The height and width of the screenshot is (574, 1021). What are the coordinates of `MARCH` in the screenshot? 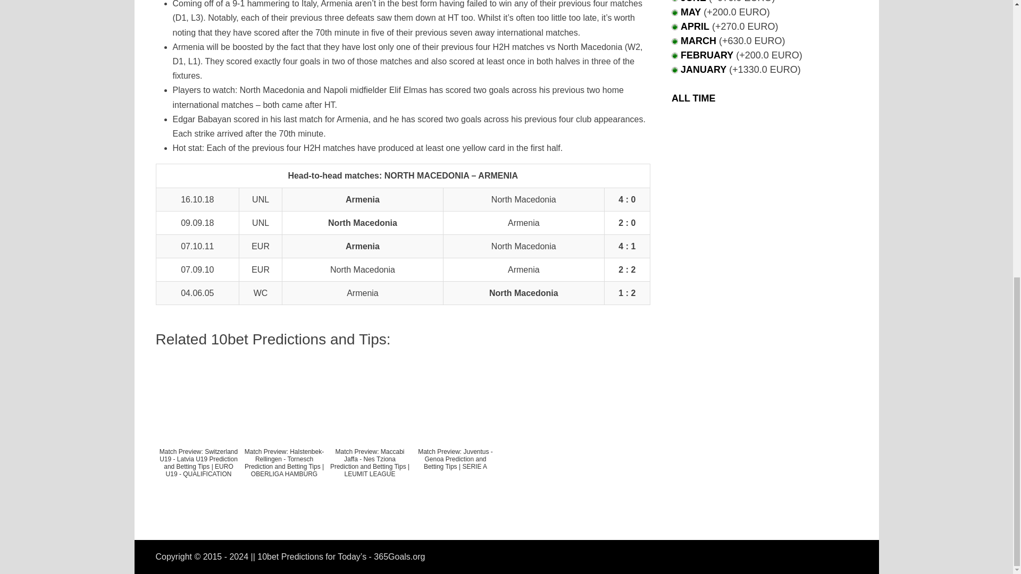 It's located at (699, 40).